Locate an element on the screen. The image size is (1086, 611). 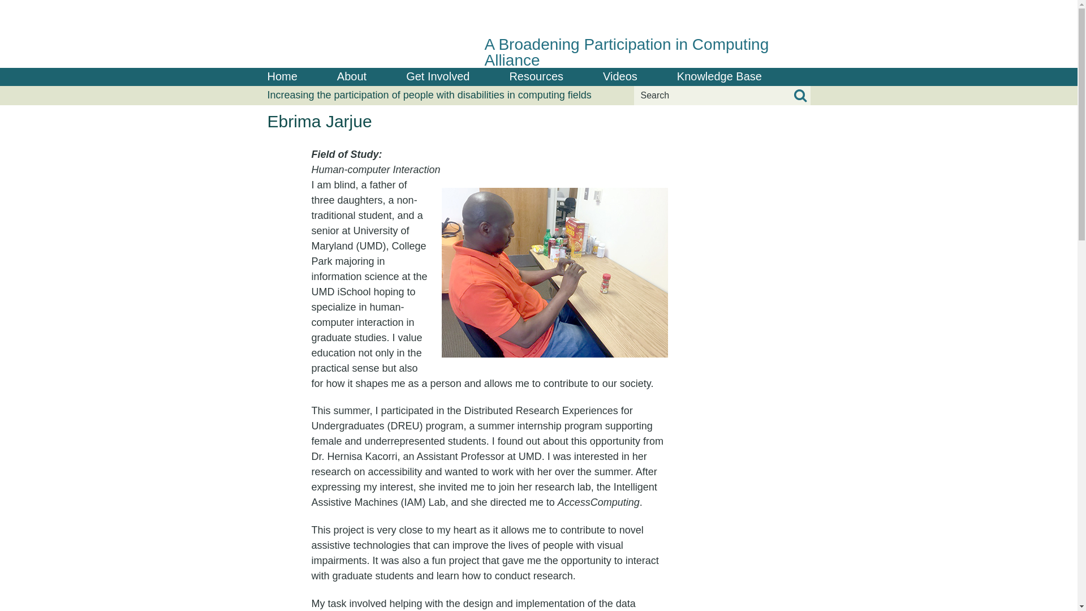
Get Involved is located at coordinates (438, 77).